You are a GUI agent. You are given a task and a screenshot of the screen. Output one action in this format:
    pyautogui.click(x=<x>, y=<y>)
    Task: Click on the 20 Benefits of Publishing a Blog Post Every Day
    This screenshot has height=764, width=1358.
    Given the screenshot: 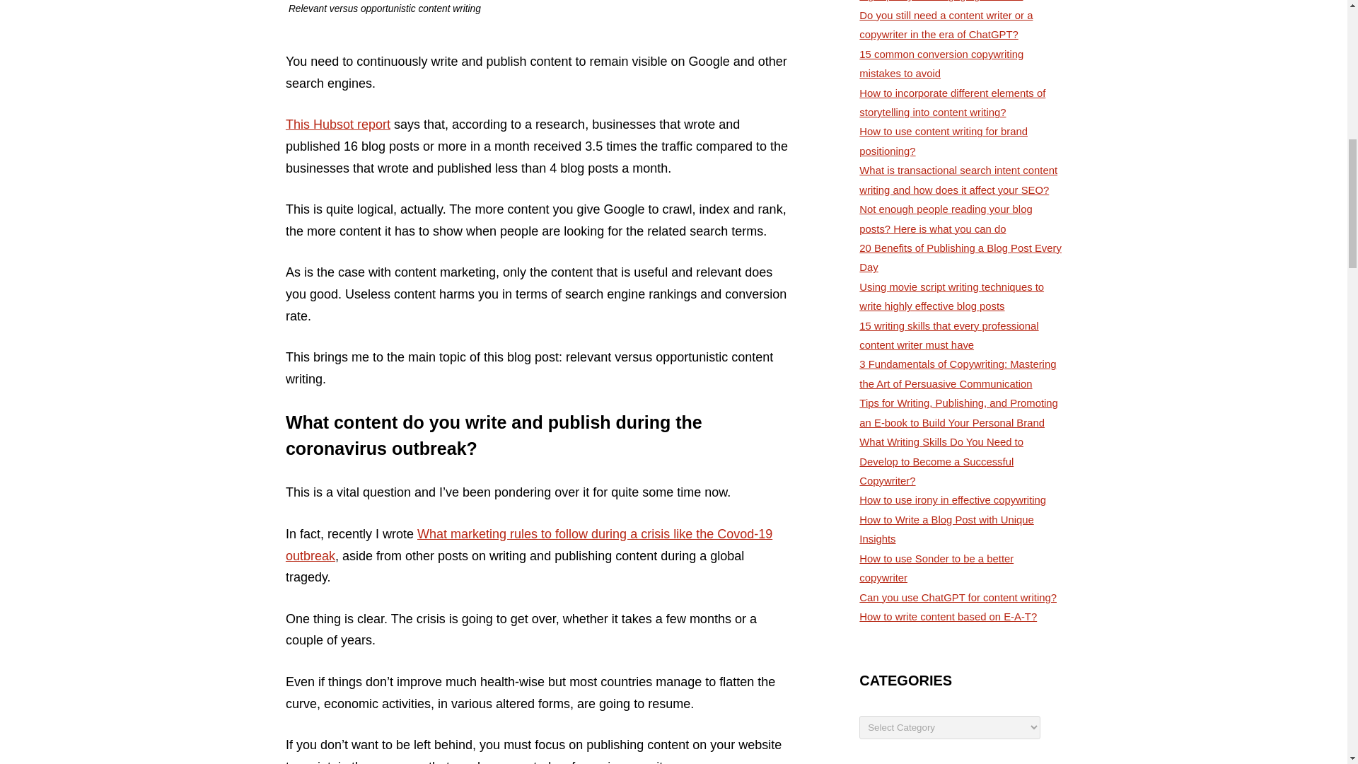 What is the action you would take?
    pyautogui.click(x=961, y=257)
    